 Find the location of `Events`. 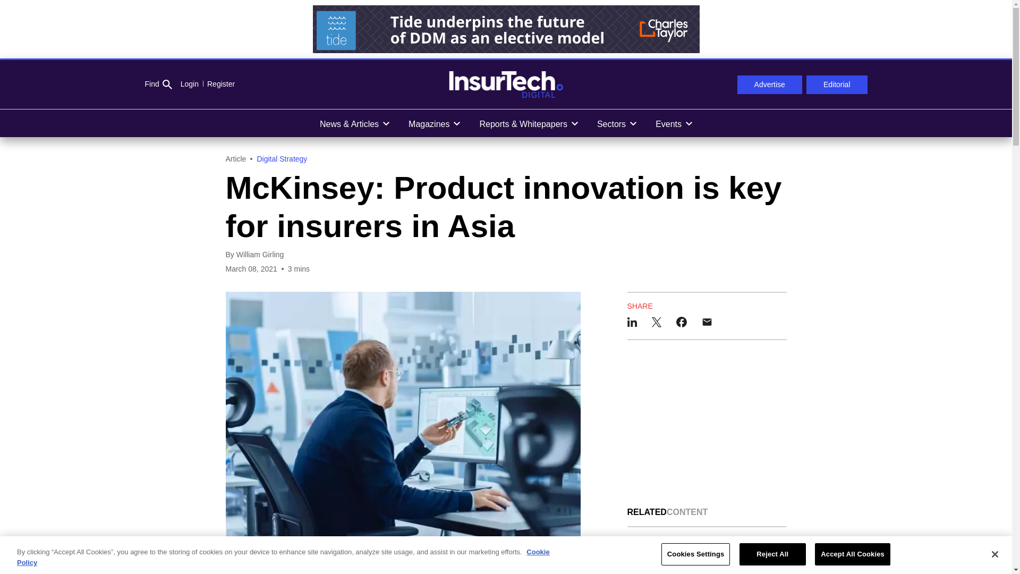

Events is located at coordinates (674, 123).